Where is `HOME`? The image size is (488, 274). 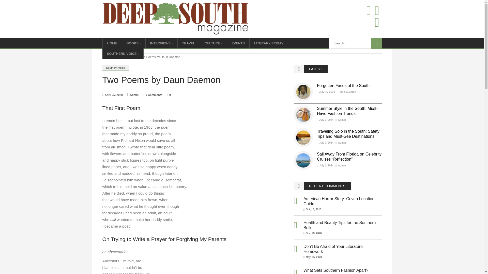 HOME is located at coordinates (112, 43).